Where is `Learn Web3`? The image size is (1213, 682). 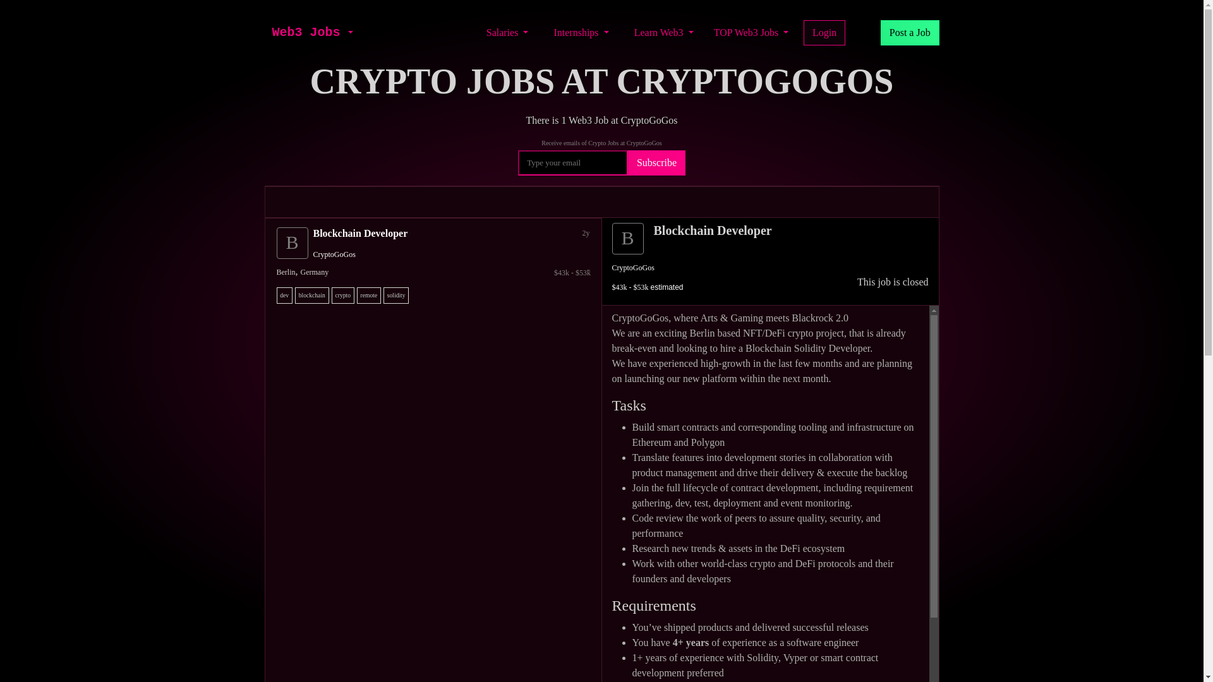 Learn Web3 is located at coordinates (663, 33).